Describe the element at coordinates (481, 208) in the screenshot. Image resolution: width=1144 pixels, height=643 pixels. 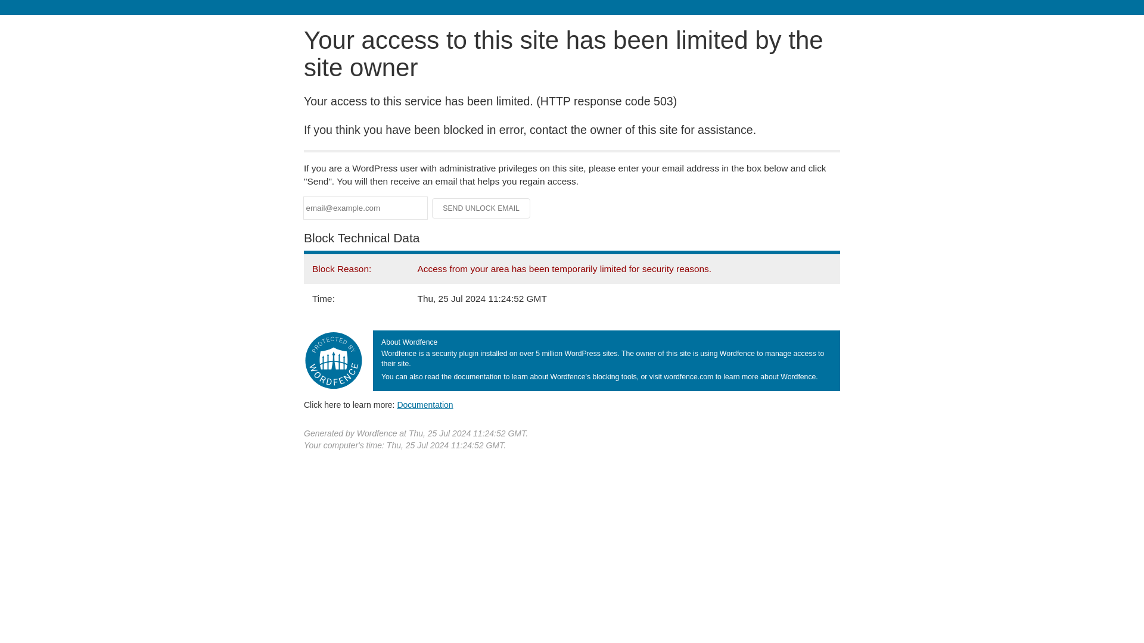
I see `Send Unlock Email` at that location.